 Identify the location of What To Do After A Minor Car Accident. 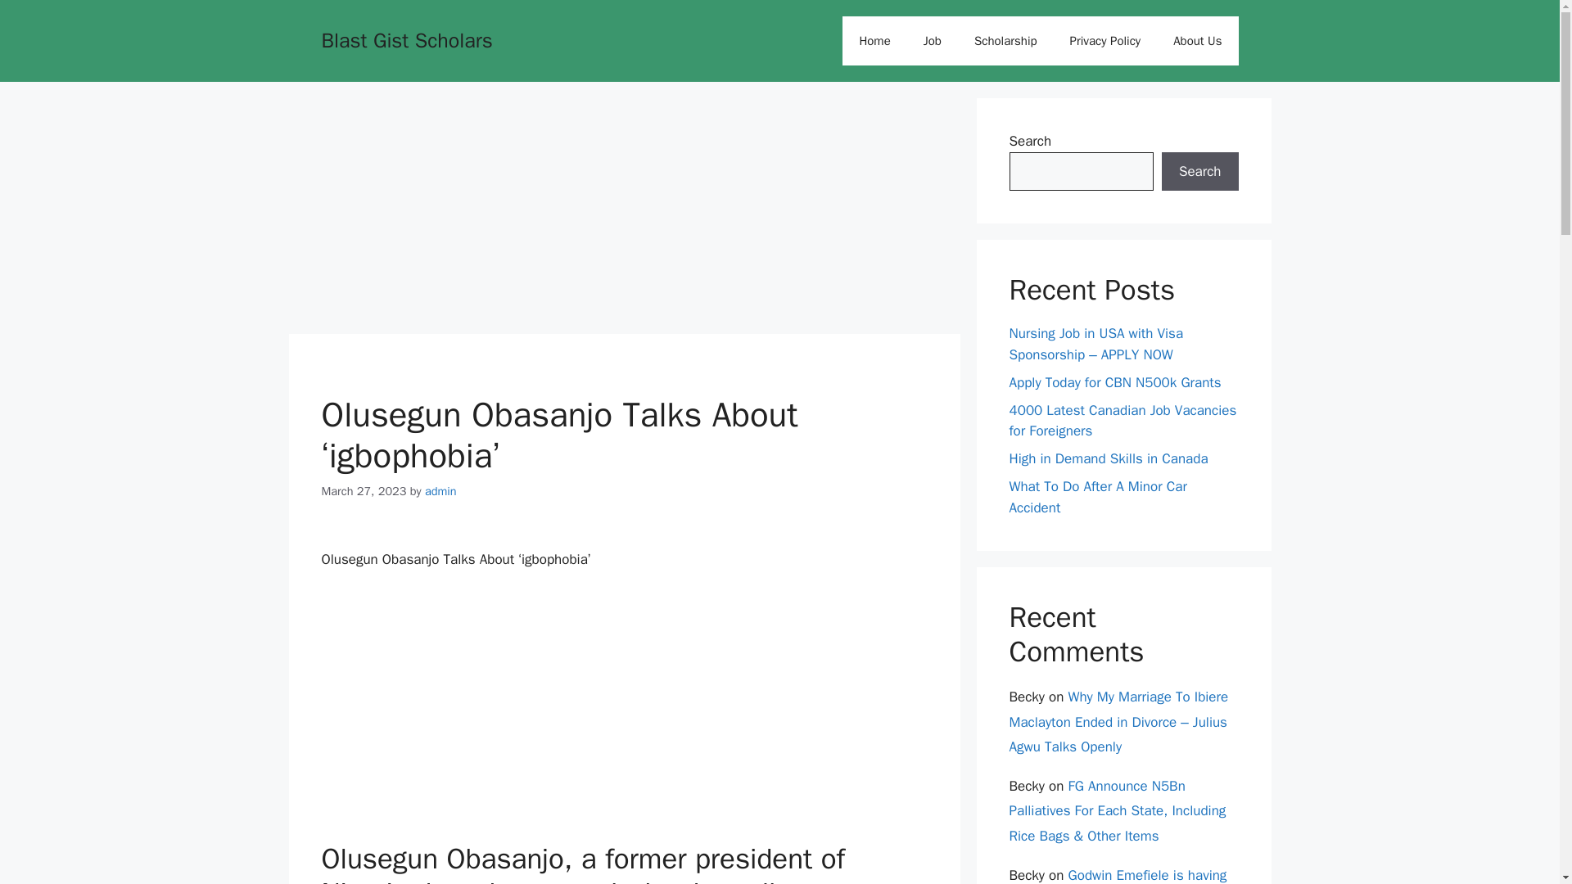
(1097, 497).